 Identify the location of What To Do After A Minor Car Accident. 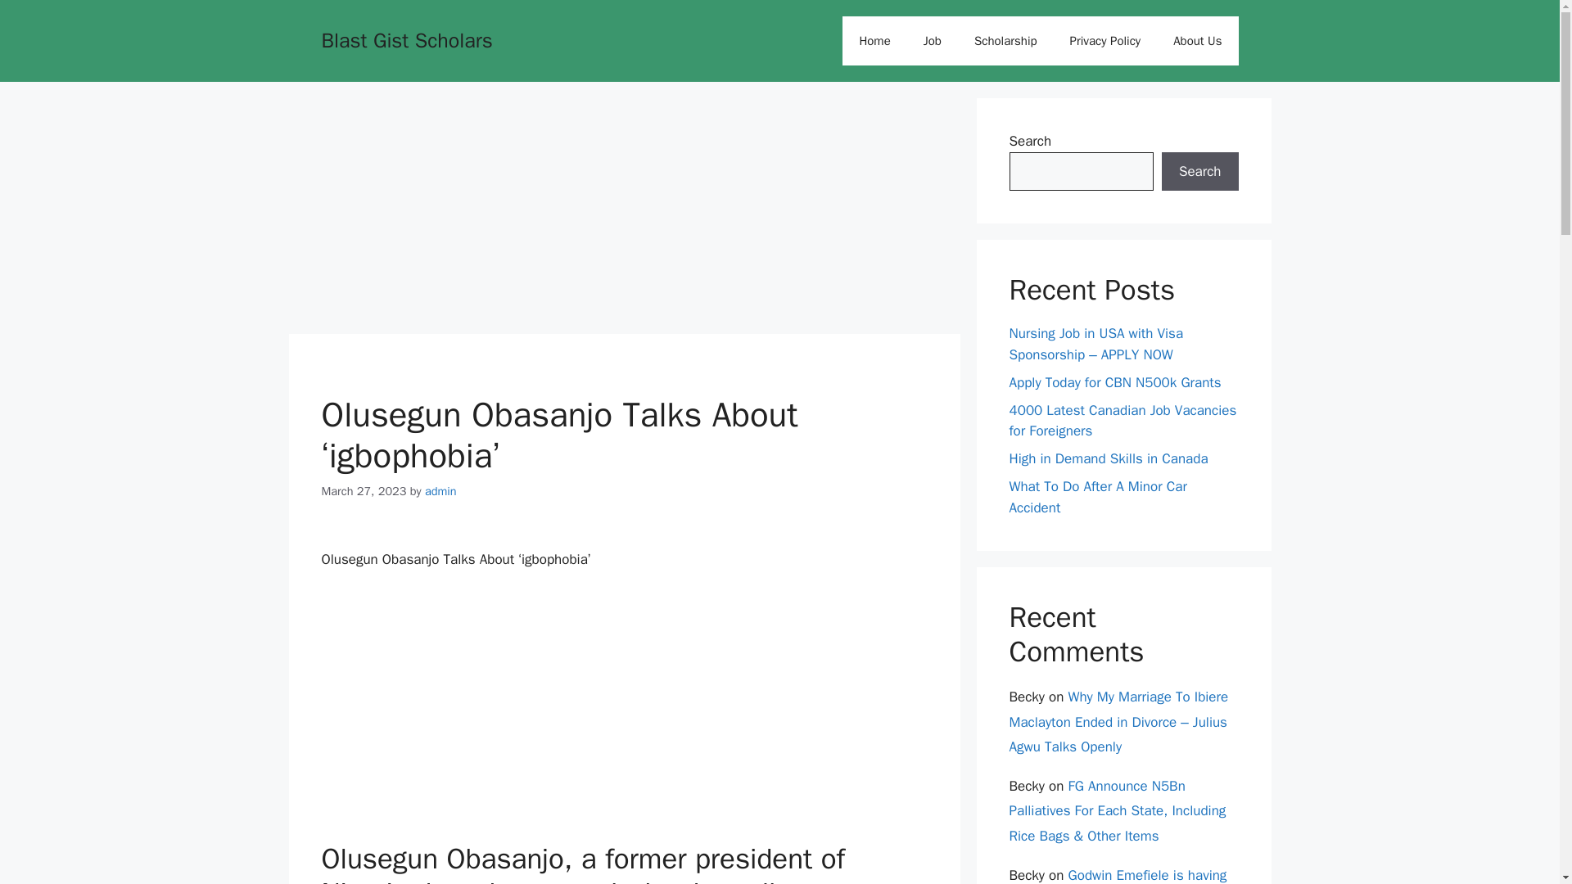
(1097, 497).